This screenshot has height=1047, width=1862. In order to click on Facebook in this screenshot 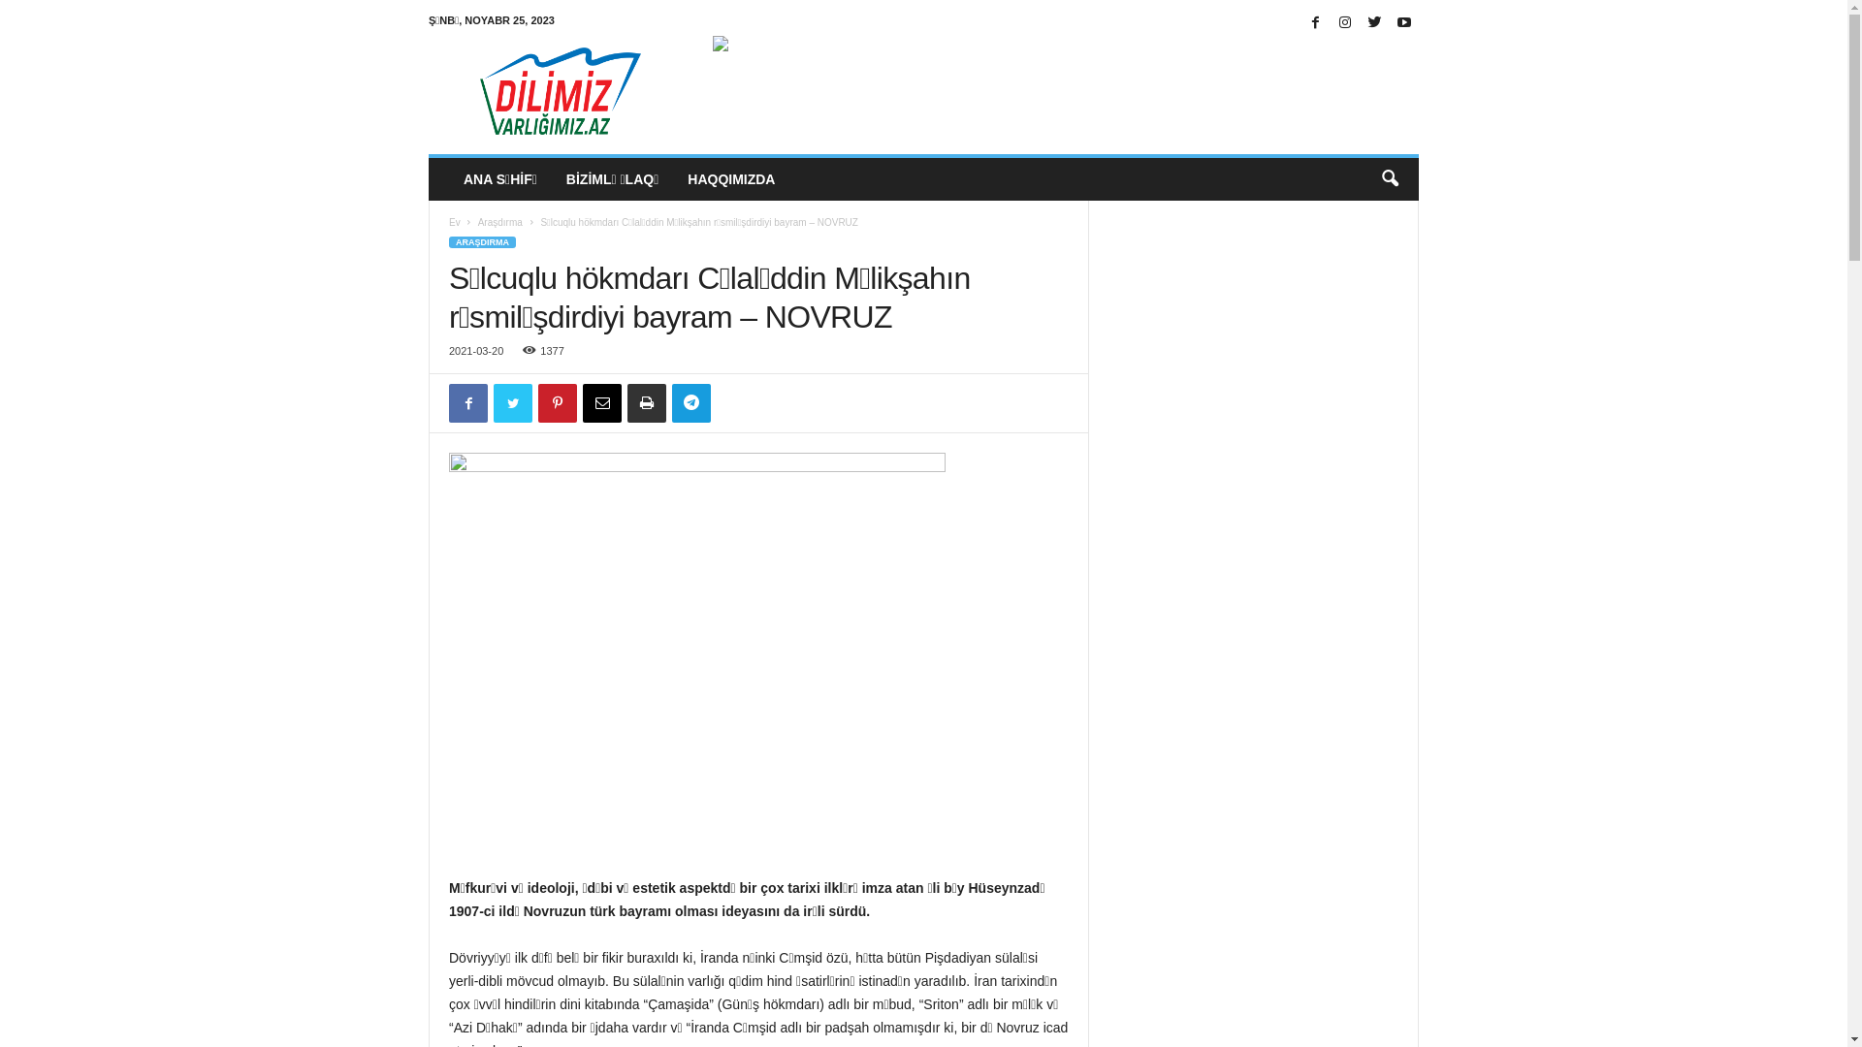, I will do `click(1315, 23)`.